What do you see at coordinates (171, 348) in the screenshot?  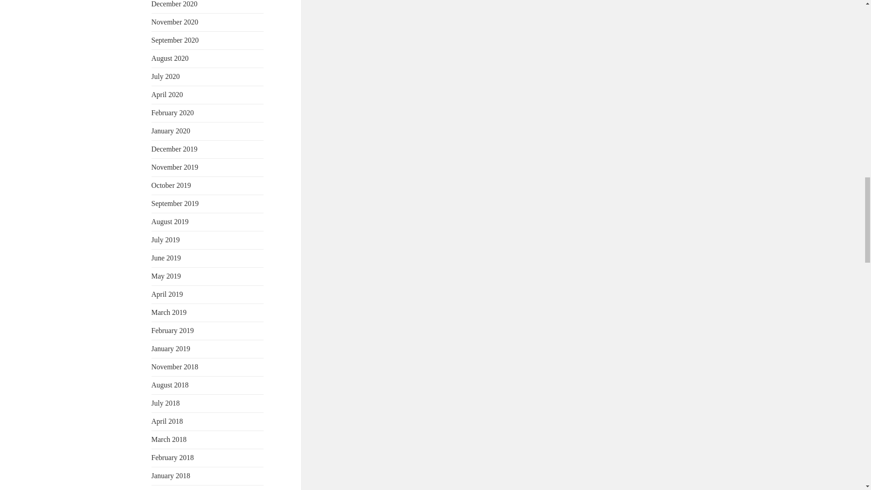 I see `January 2019` at bounding box center [171, 348].